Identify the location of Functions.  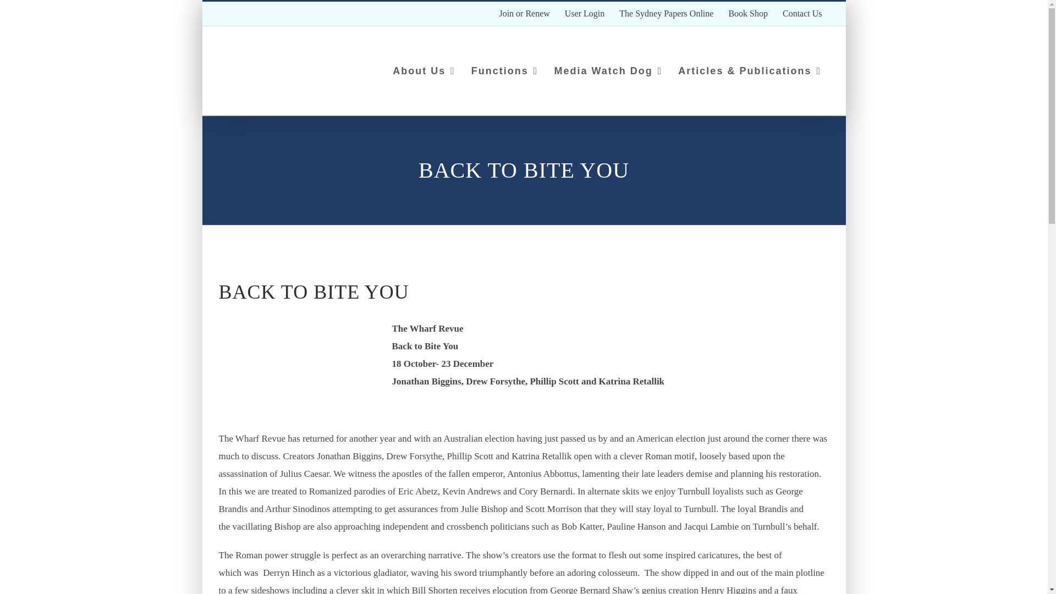
(504, 70).